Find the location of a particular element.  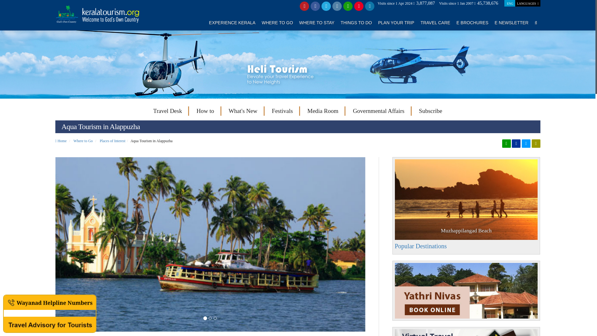

THINGS TO DO is located at coordinates (356, 22).